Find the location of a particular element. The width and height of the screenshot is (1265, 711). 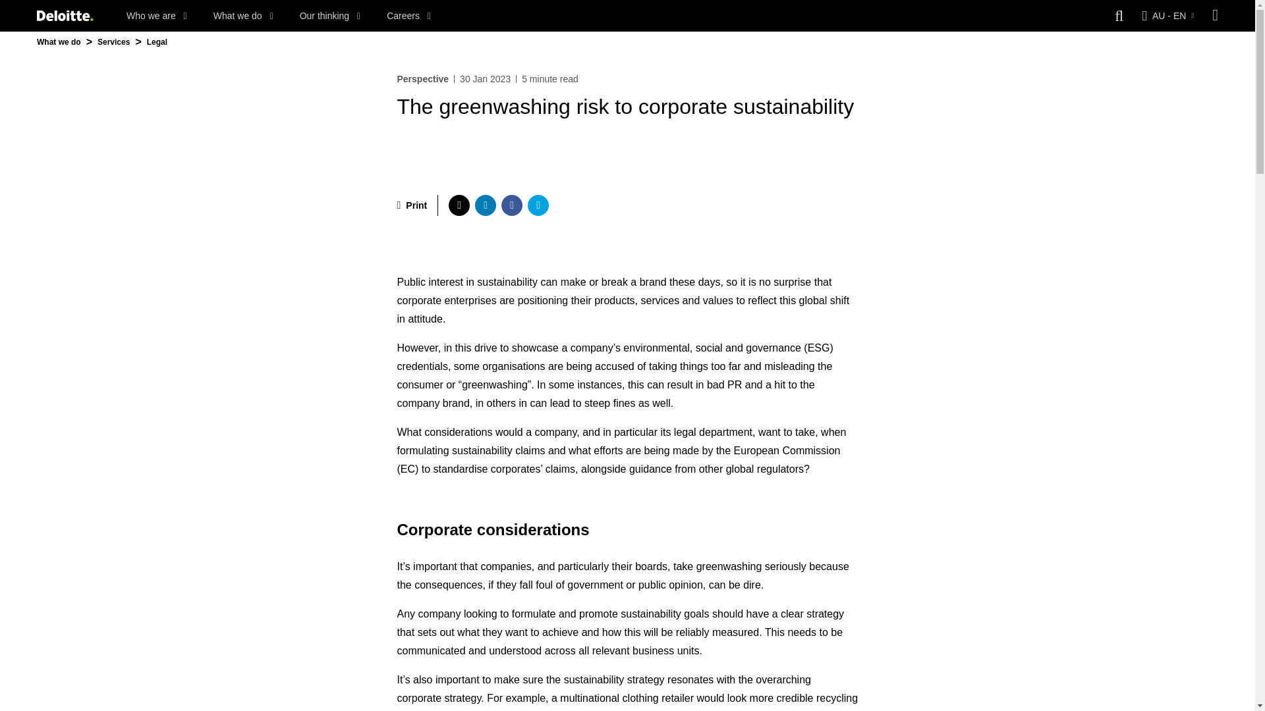

Careers is located at coordinates (408, 16).